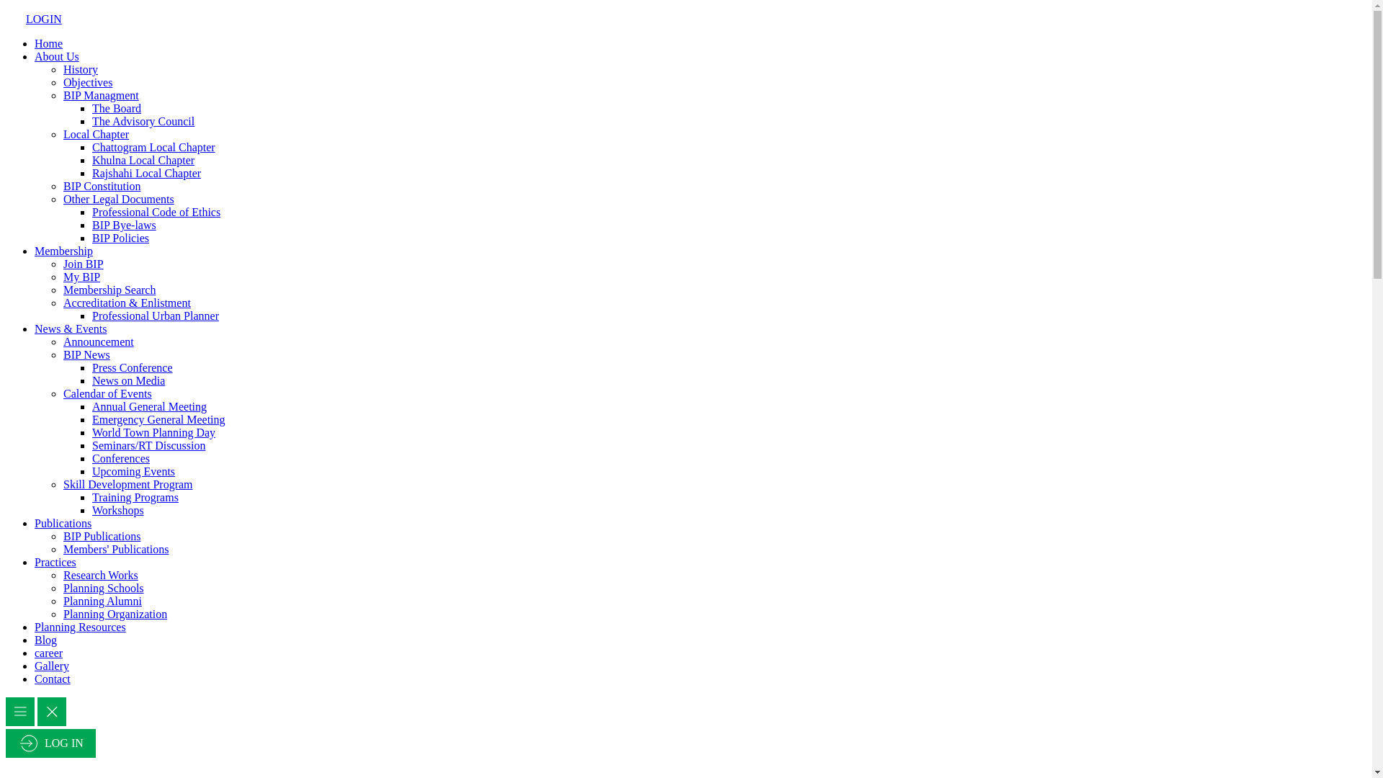  I want to click on Conferences, so click(121, 458).